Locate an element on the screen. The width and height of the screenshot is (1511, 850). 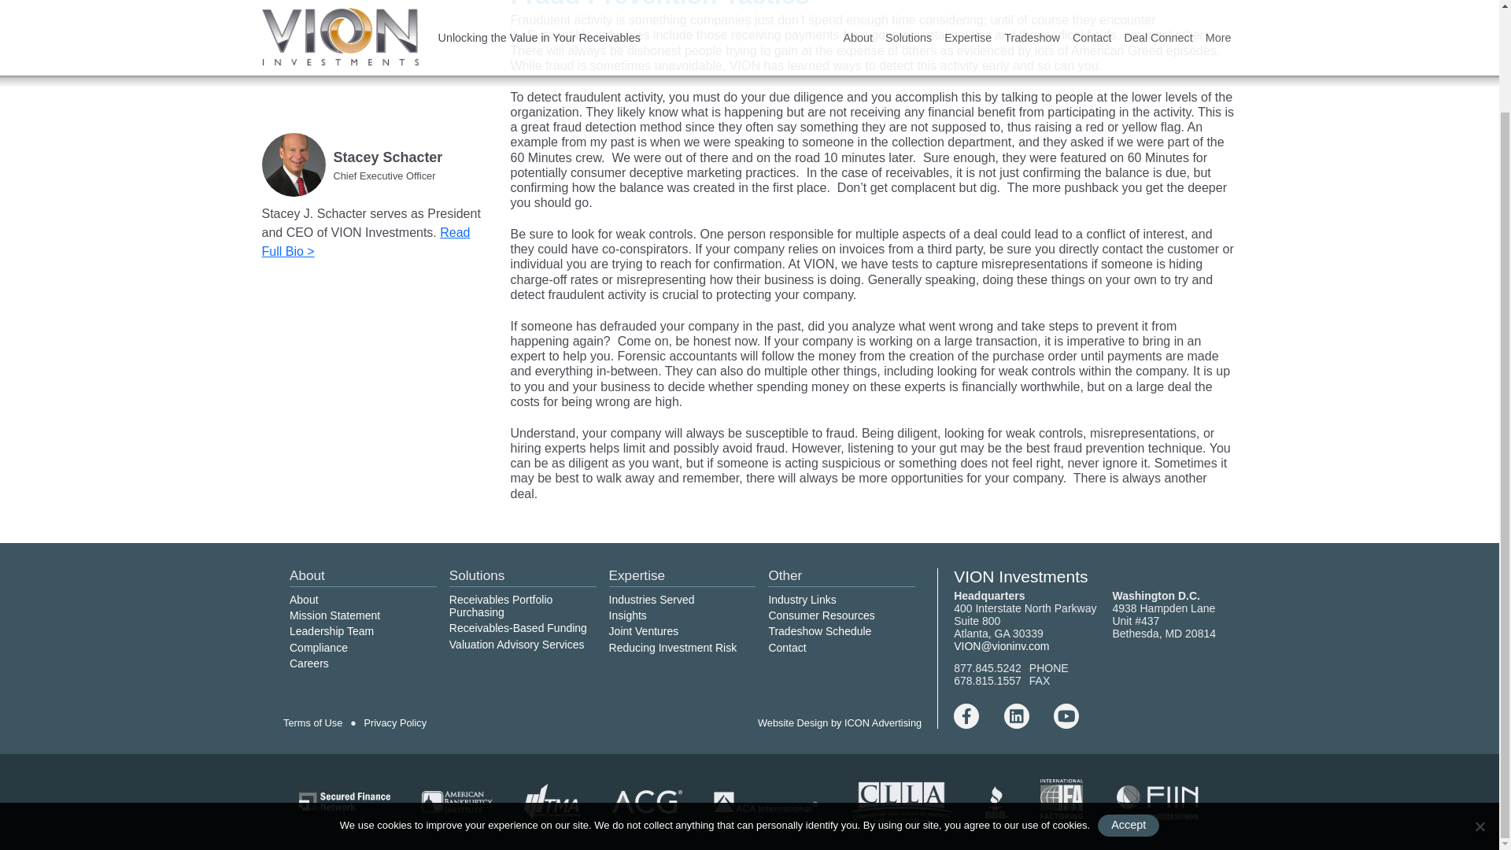
Industries Served is located at coordinates (652, 600).